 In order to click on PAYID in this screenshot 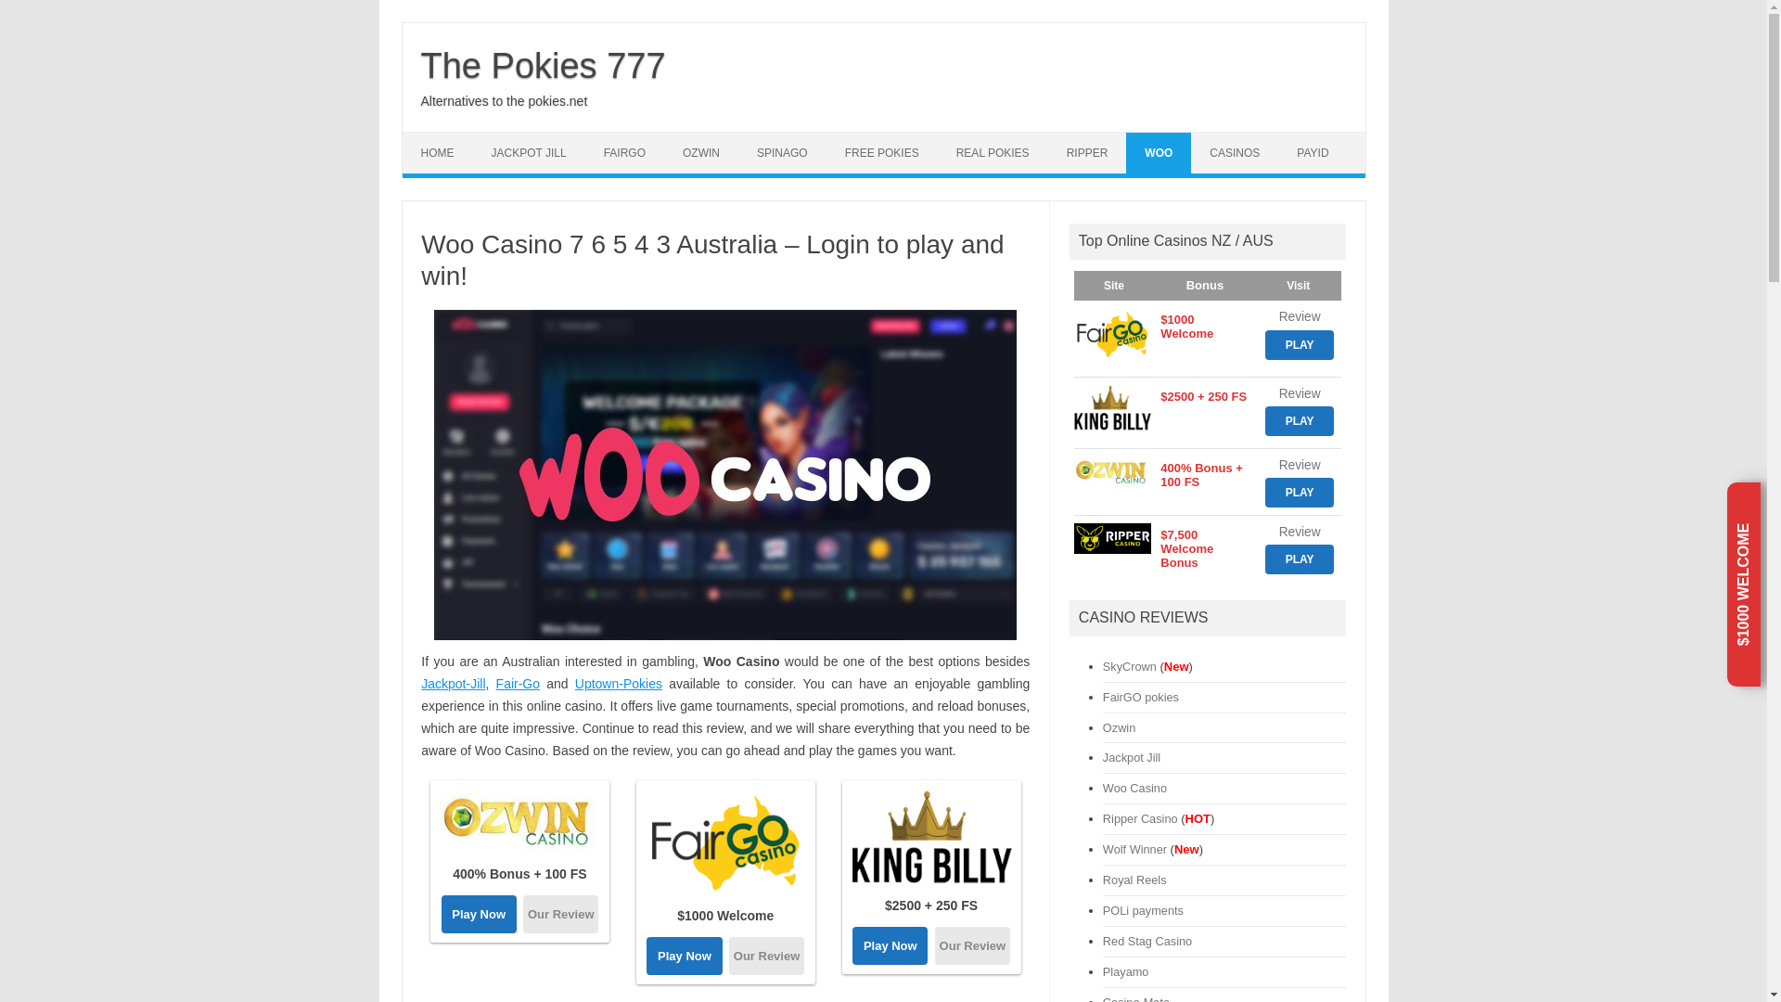, I will do `click(1312, 152)`.